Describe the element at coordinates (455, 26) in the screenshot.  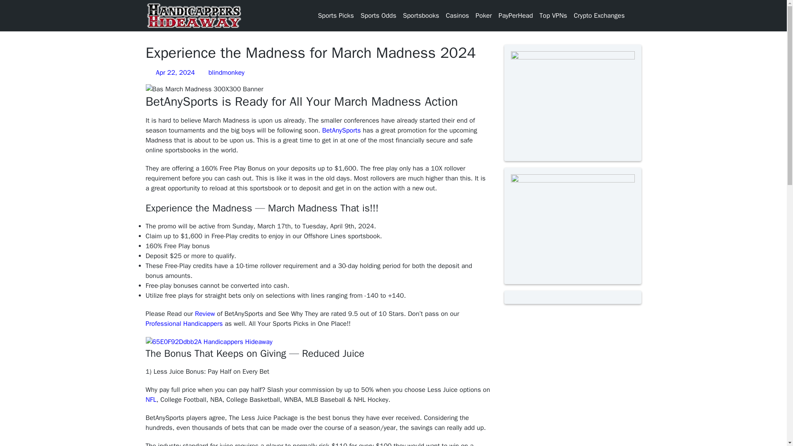
I see `Betplay` at that location.